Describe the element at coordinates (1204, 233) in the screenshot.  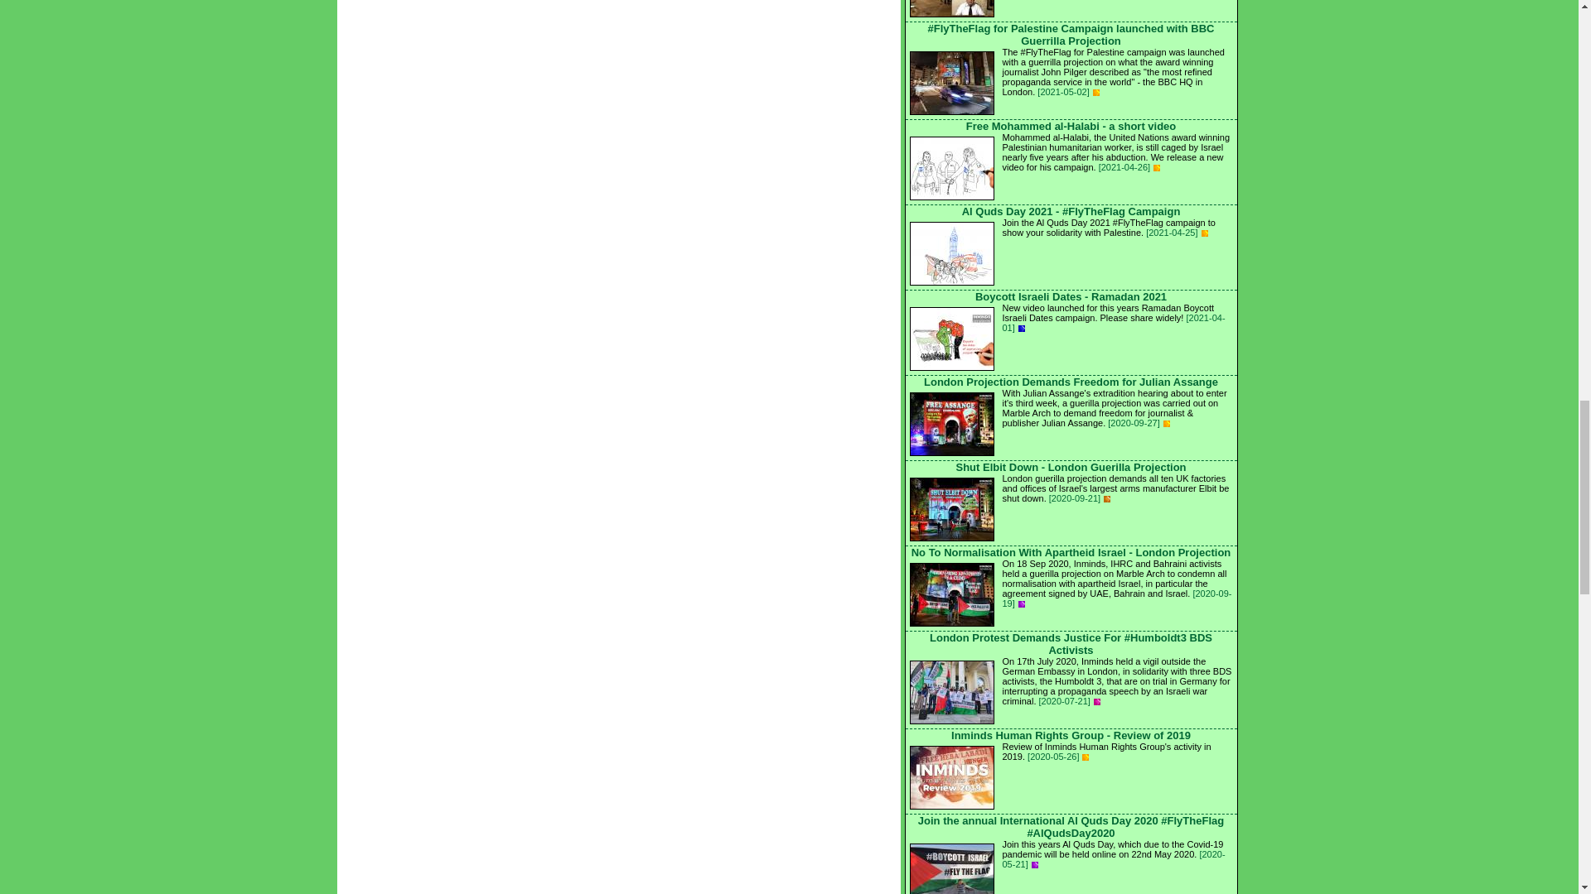
I see `Other` at that location.